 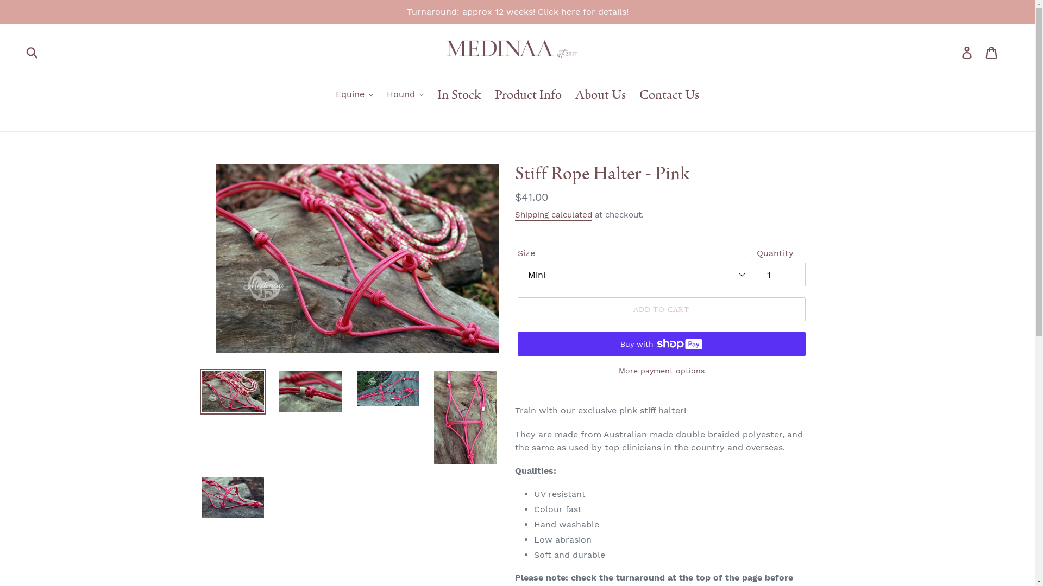 What do you see at coordinates (517, 12) in the screenshot?
I see `Turnaround: approx 12 weeks! Click here for details!` at bounding box center [517, 12].